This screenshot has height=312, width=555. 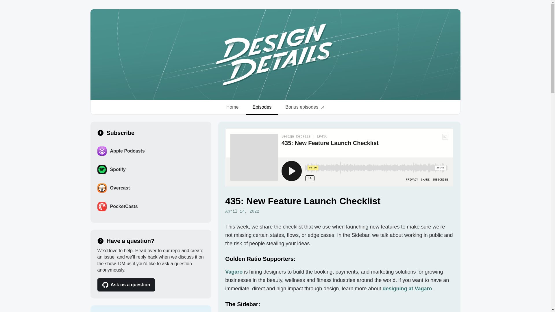 What do you see at coordinates (151, 169) in the screenshot?
I see `Spotify` at bounding box center [151, 169].